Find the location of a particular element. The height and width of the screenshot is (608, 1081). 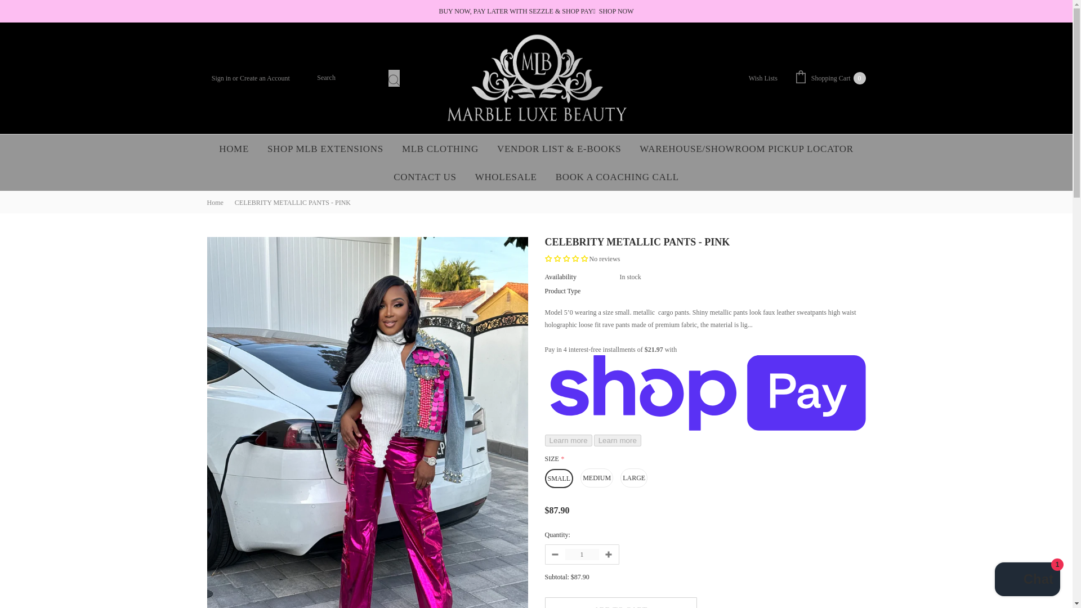

1 is located at coordinates (616, 11).